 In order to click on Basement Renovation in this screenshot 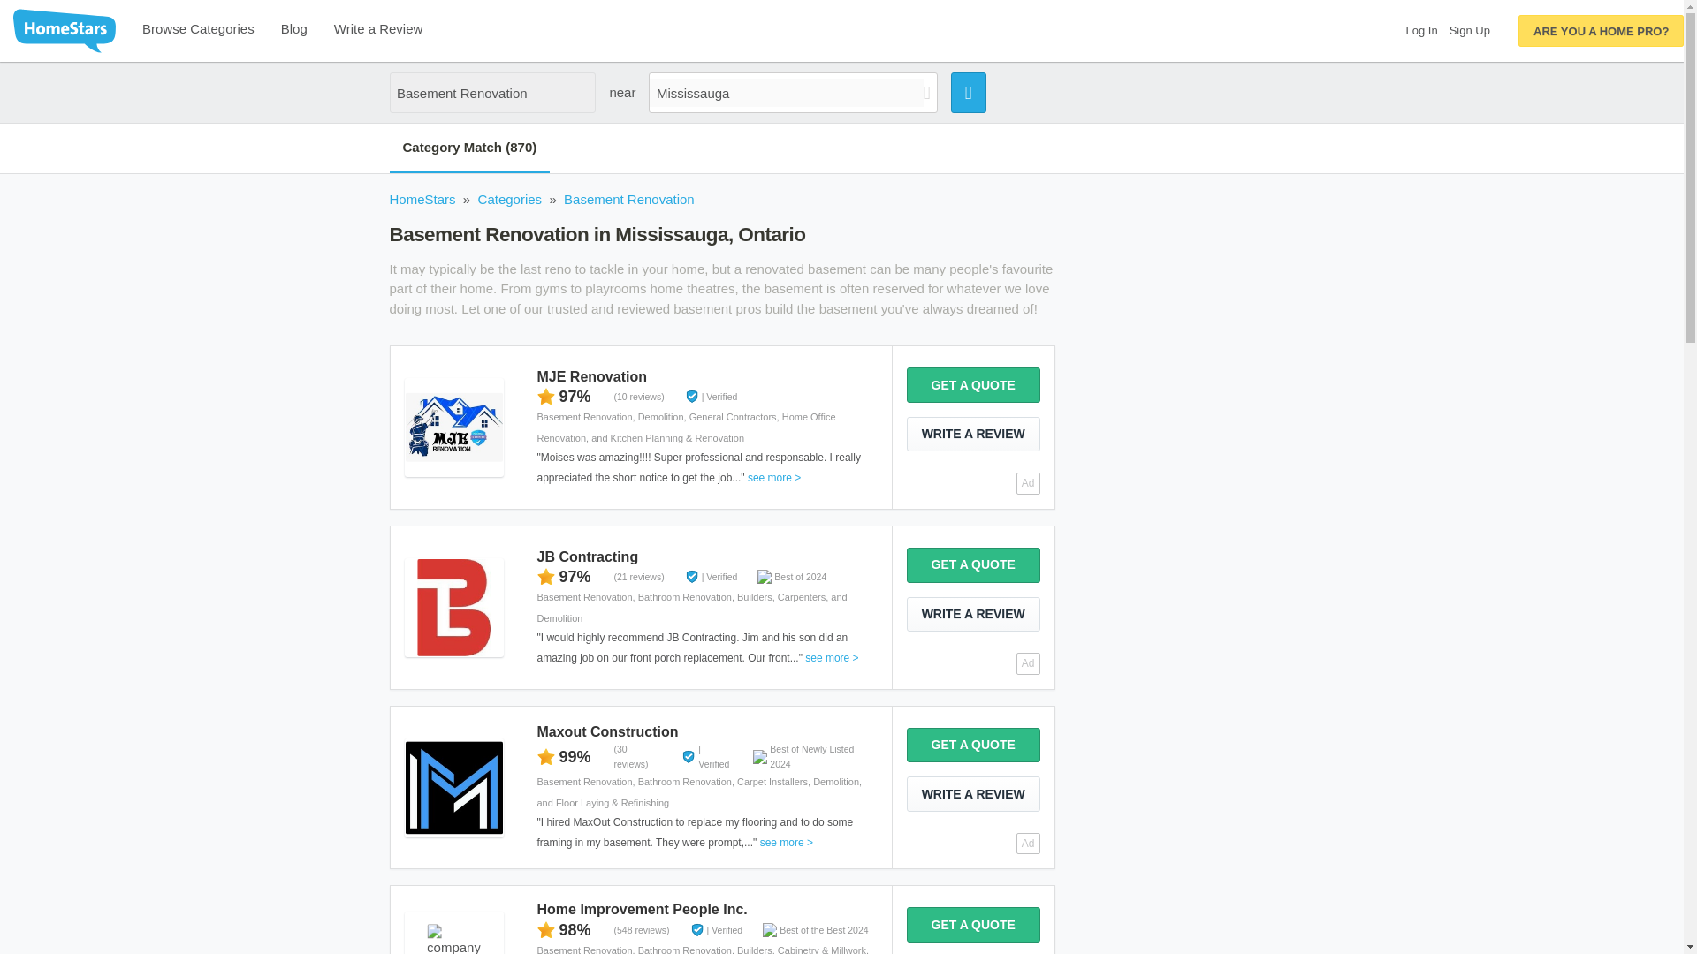, I will do `click(491, 93)`.